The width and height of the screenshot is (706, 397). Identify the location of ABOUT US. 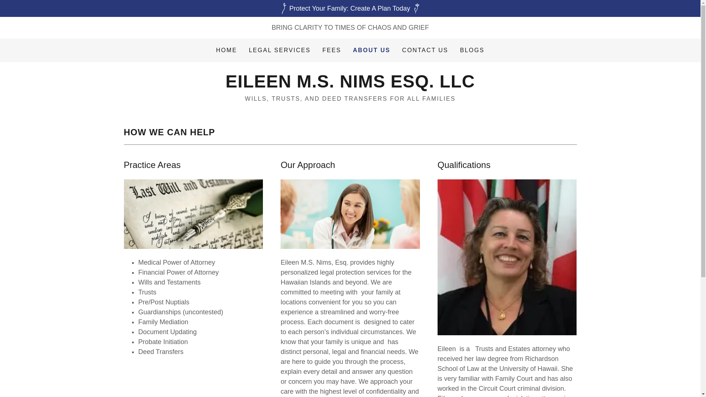
(371, 50).